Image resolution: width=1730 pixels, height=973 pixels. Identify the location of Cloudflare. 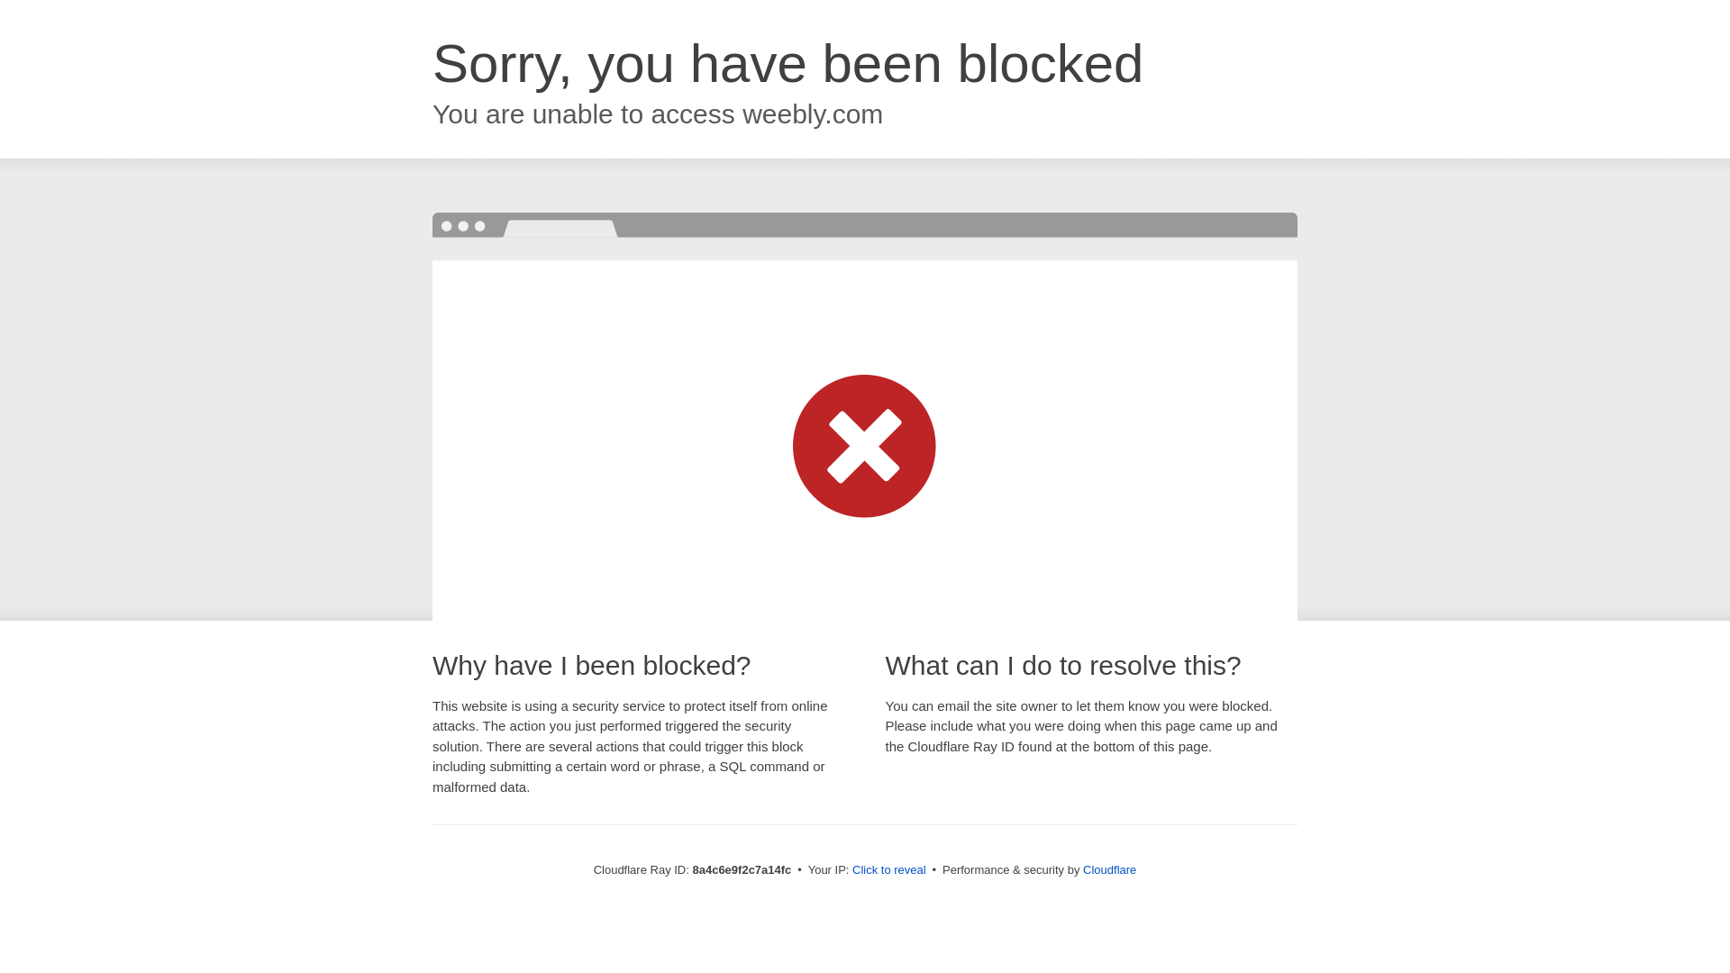
(1109, 869).